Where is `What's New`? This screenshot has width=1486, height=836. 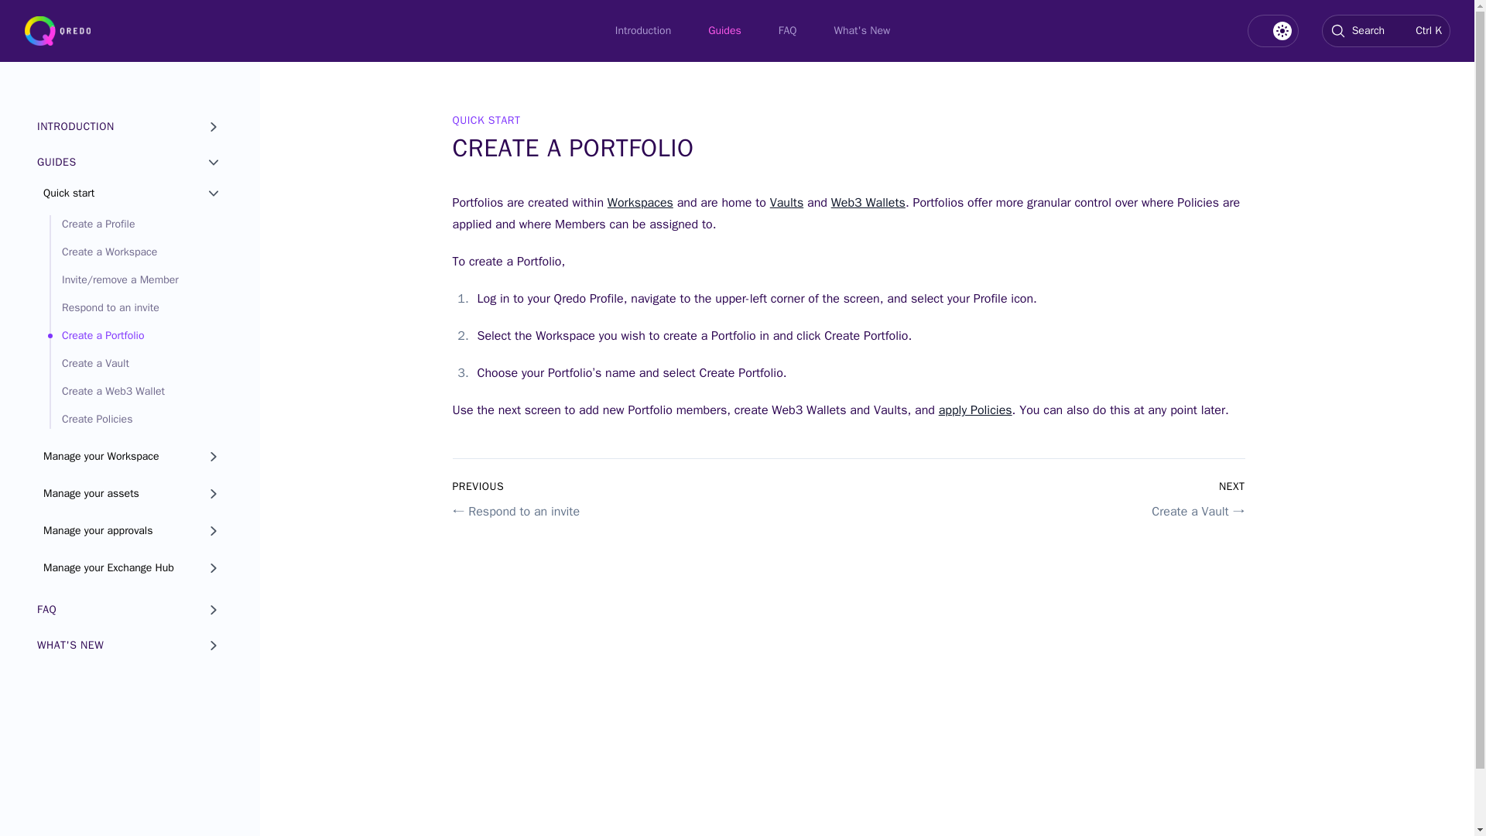 What's New is located at coordinates (862, 31).